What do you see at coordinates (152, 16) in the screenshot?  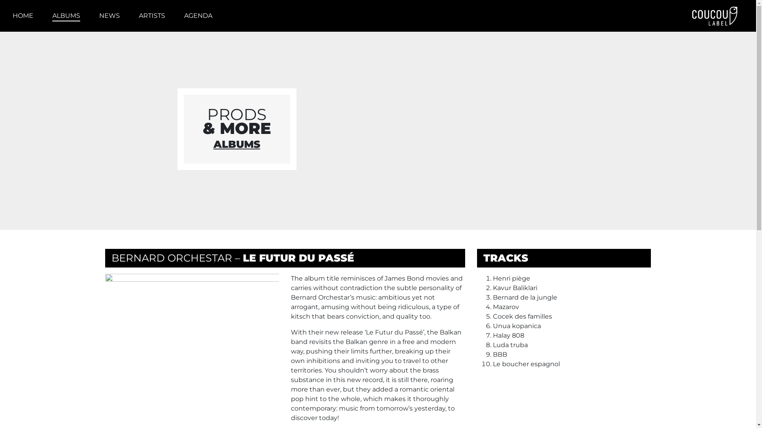 I see `ARTISTS` at bounding box center [152, 16].